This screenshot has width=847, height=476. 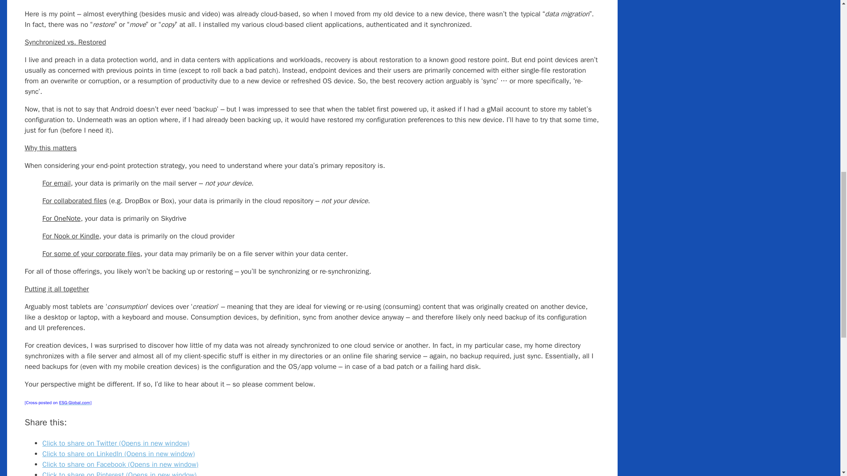 What do you see at coordinates (120, 465) in the screenshot?
I see `Click to share on Facebook` at bounding box center [120, 465].